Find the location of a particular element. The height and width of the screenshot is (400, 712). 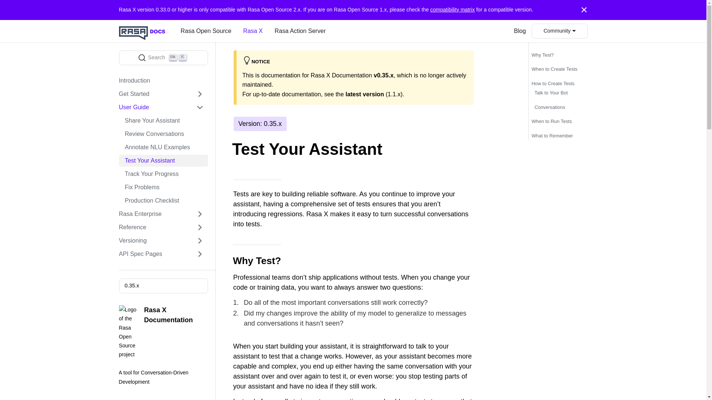

Blog is located at coordinates (520, 31).